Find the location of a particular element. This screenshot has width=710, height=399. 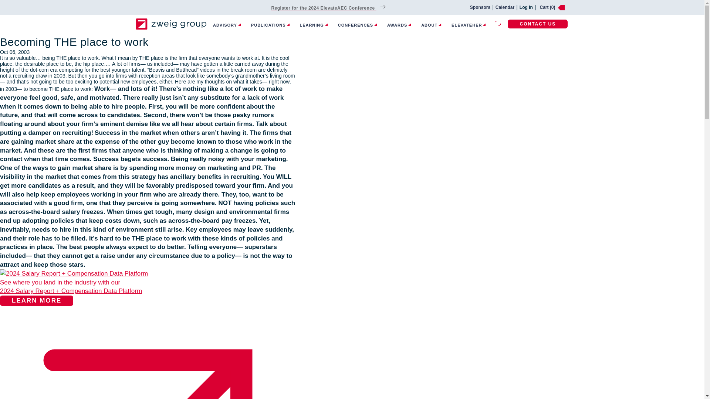

Calendar is located at coordinates (505, 7).